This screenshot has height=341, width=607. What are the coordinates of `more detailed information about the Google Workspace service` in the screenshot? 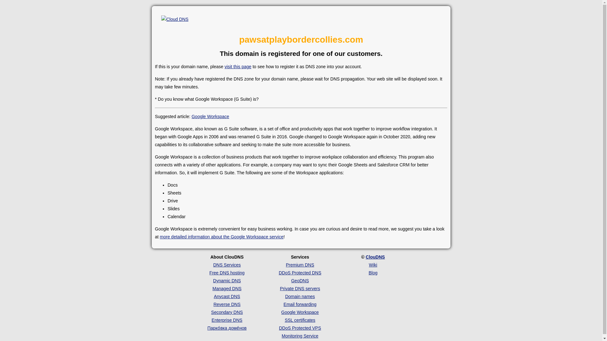 It's located at (222, 237).